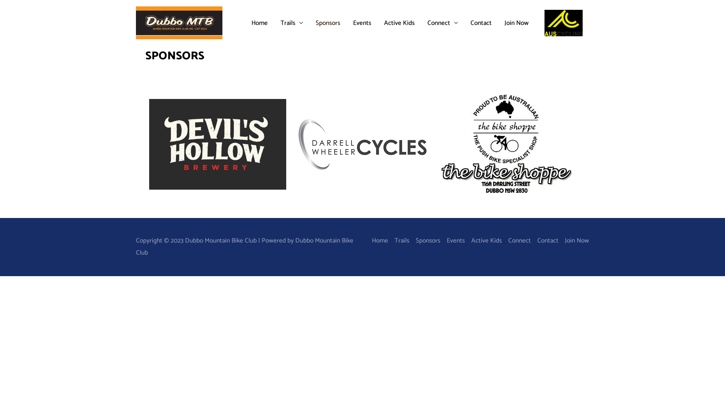  Describe the element at coordinates (545, 241) in the screenshot. I see `Contact` at that location.